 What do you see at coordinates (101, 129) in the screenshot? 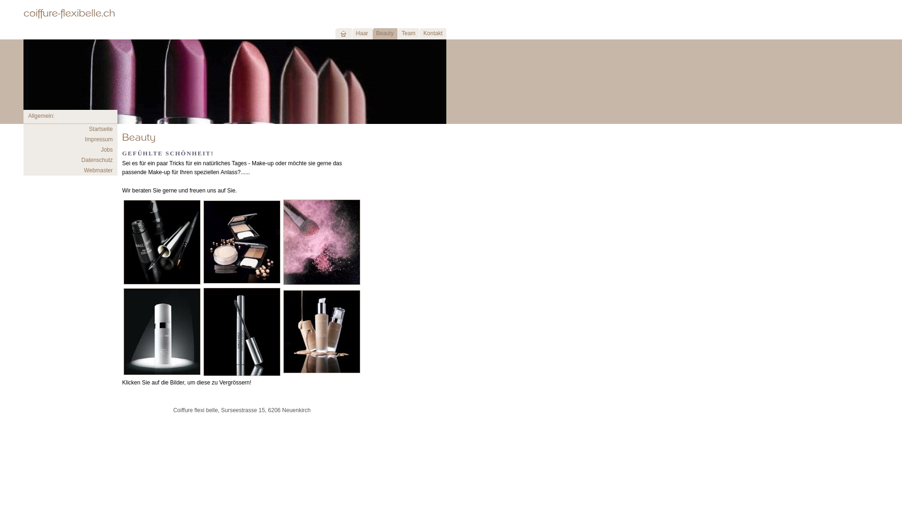
I see `Startseite` at bounding box center [101, 129].